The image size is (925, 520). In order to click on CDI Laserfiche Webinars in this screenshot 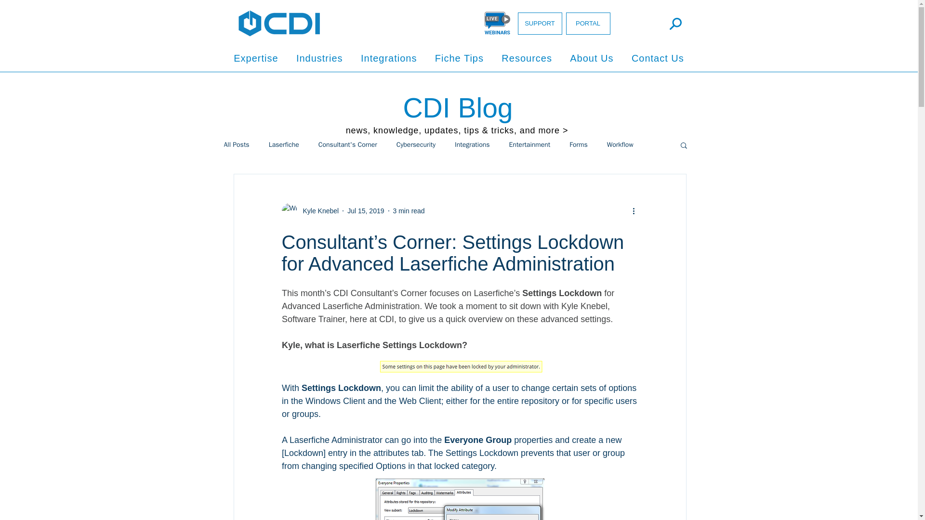, I will do `click(497, 23)`.